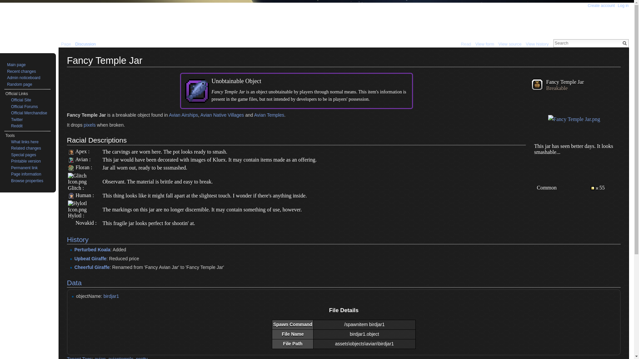 This screenshot has height=359, width=639. I want to click on Avian, so click(82, 159).